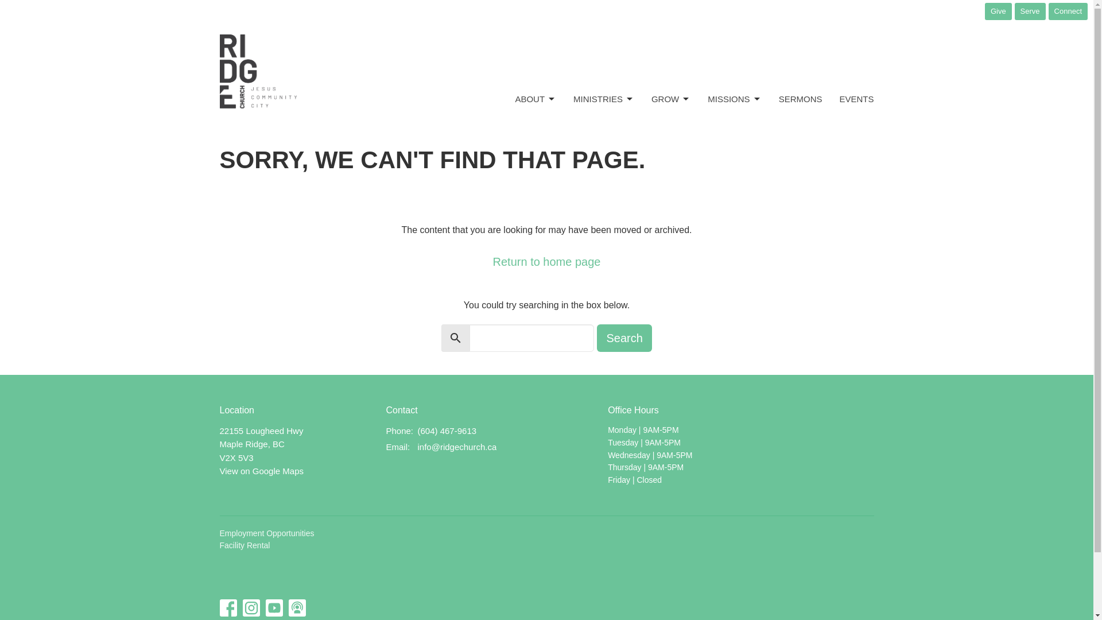  I want to click on Connect, so click(1068, 11).